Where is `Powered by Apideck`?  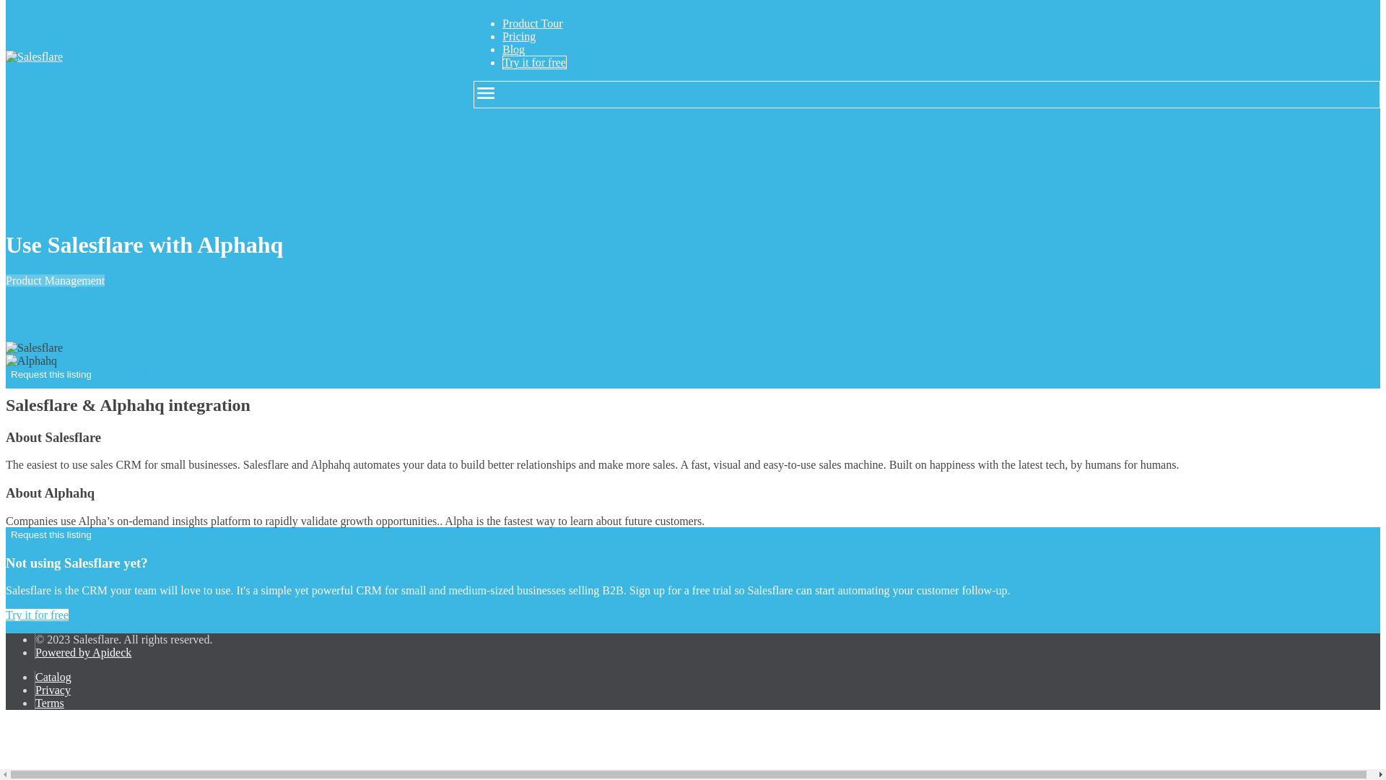 Powered by Apideck is located at coordinates (84, 652).